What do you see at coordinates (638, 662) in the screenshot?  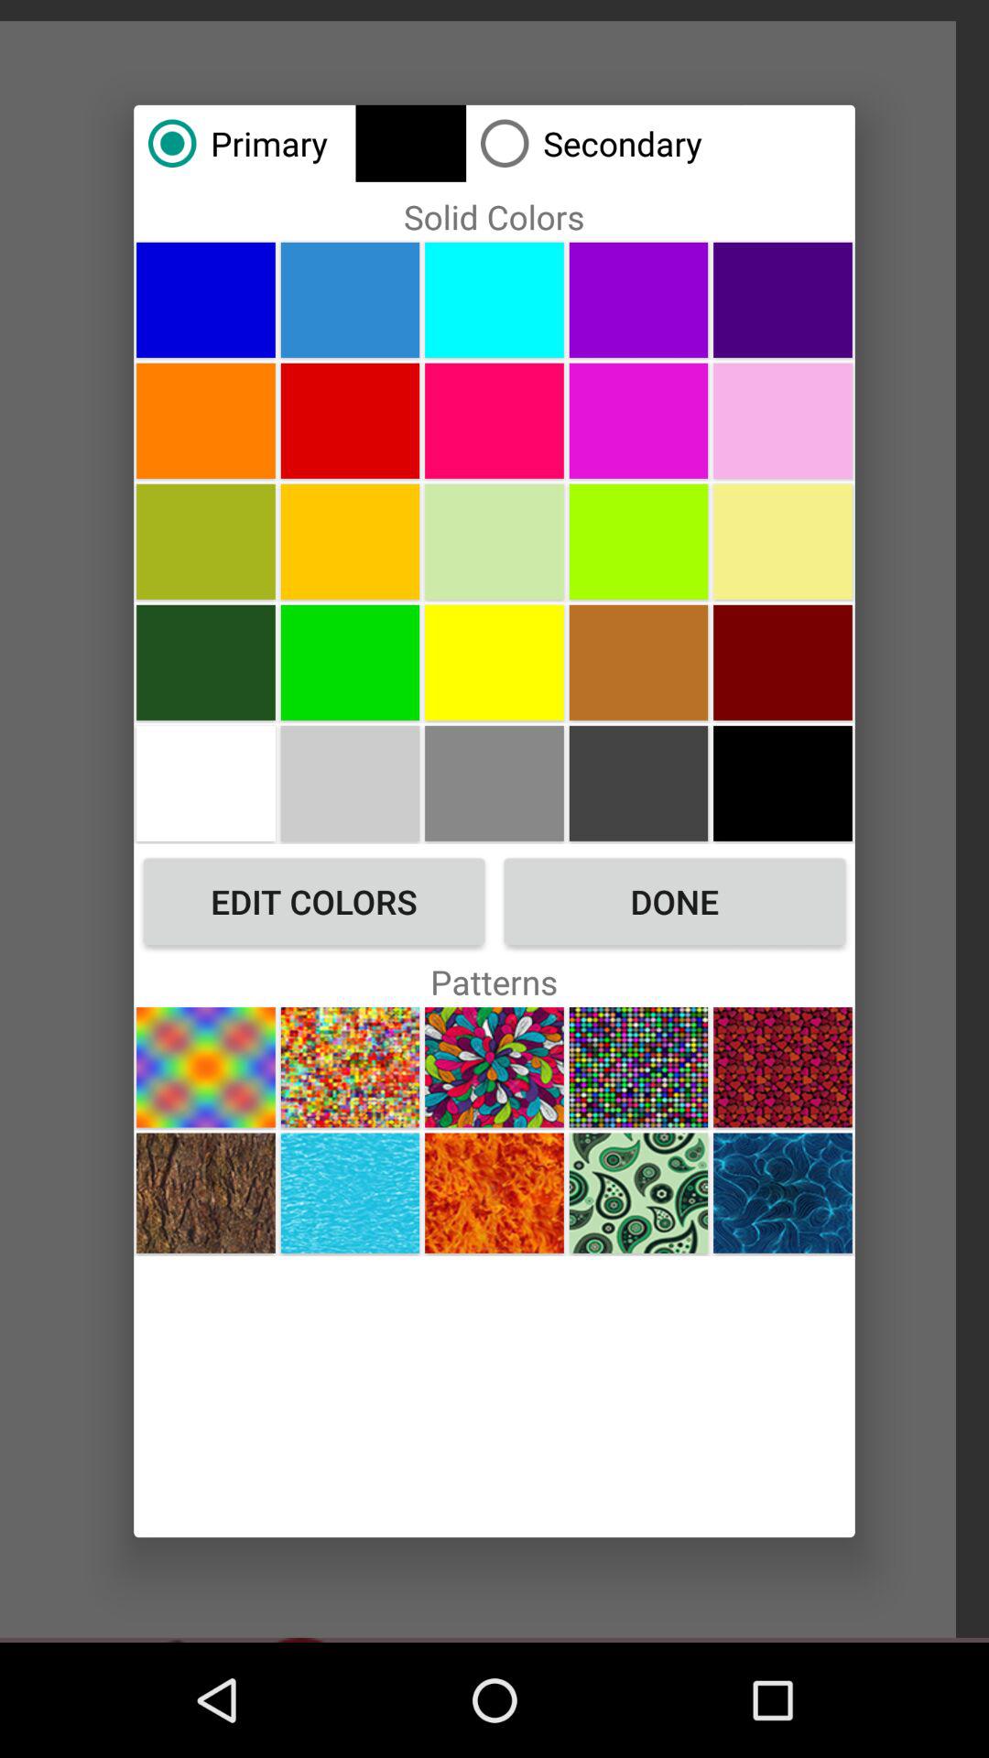 I see `choose a solid color` at bounding box center [638, 662].